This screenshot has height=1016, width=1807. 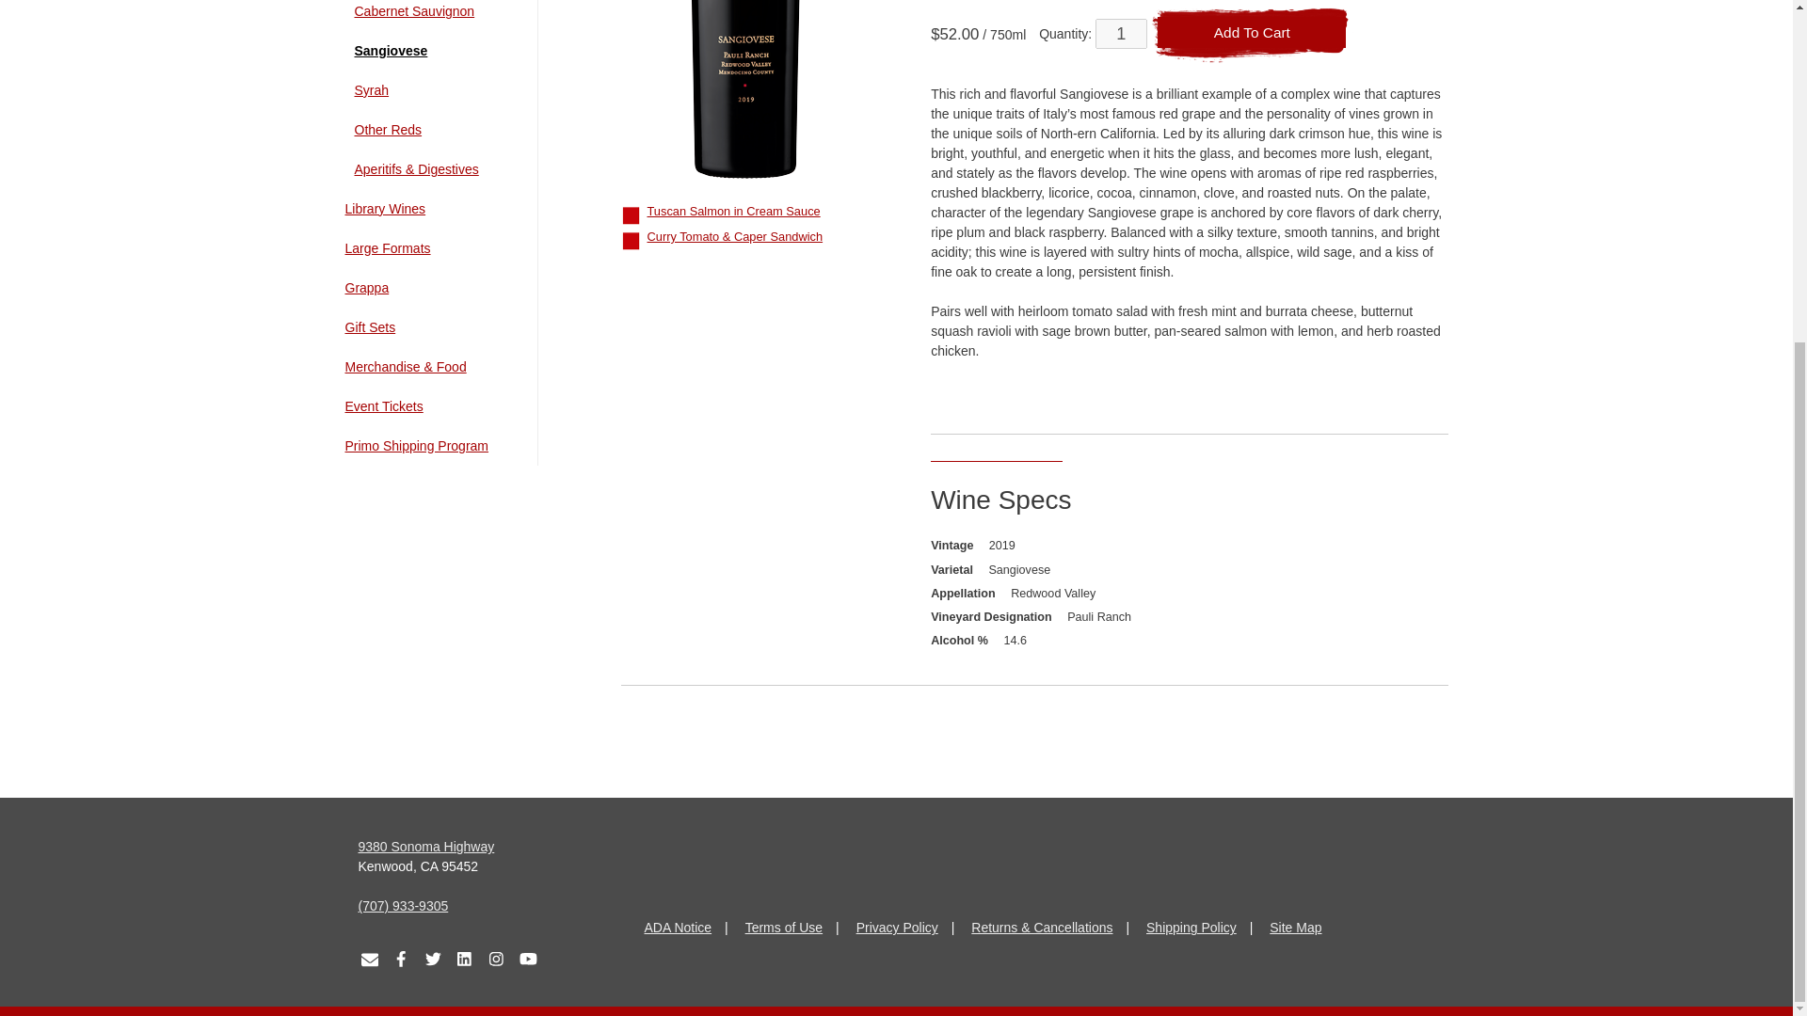 What do you see at coordinates (429, 288) in the screenshot?
I see `Grappa` at bounding box center [429, 288].